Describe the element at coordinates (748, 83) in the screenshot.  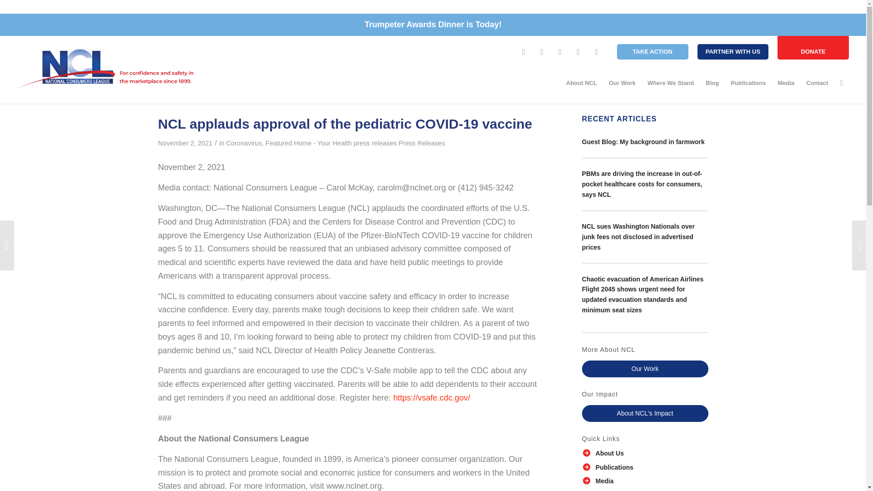
I see `Publications` at that location.